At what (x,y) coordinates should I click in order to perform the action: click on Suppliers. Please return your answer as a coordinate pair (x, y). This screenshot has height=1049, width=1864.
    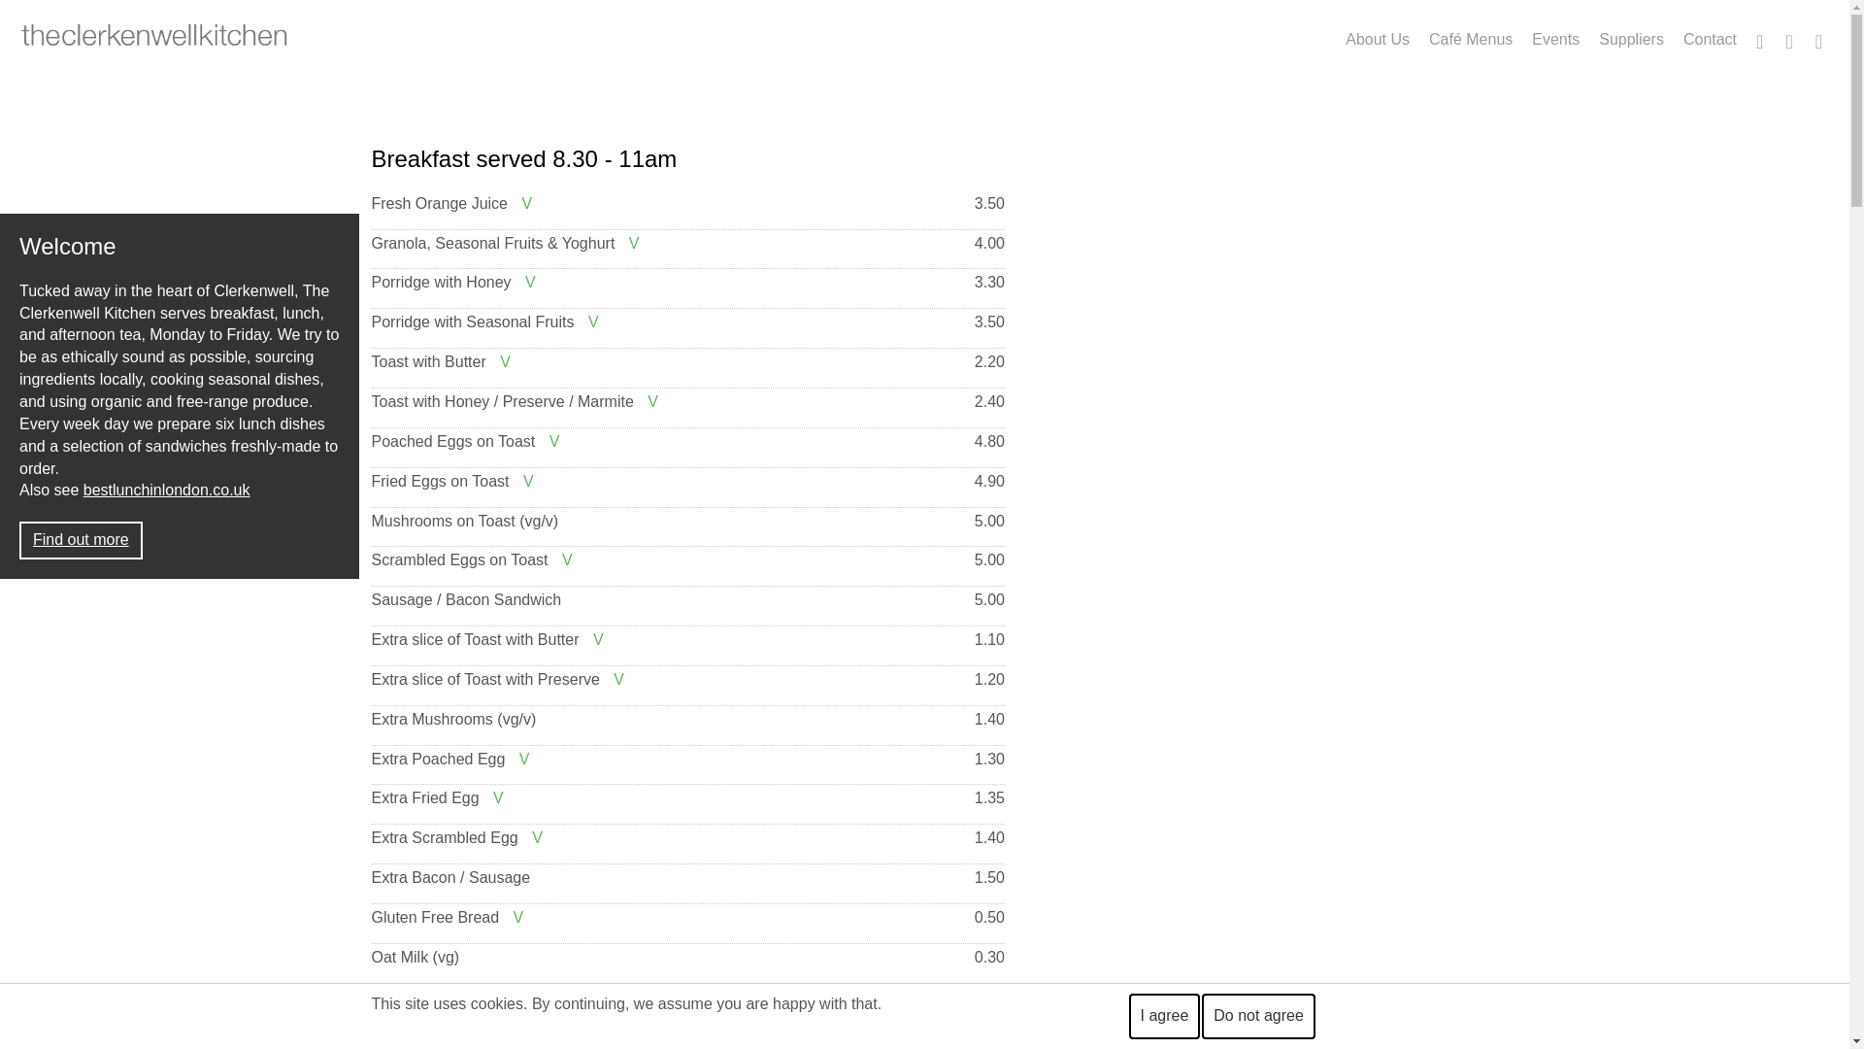
    Looking at the image, I should click on (1631, 29).